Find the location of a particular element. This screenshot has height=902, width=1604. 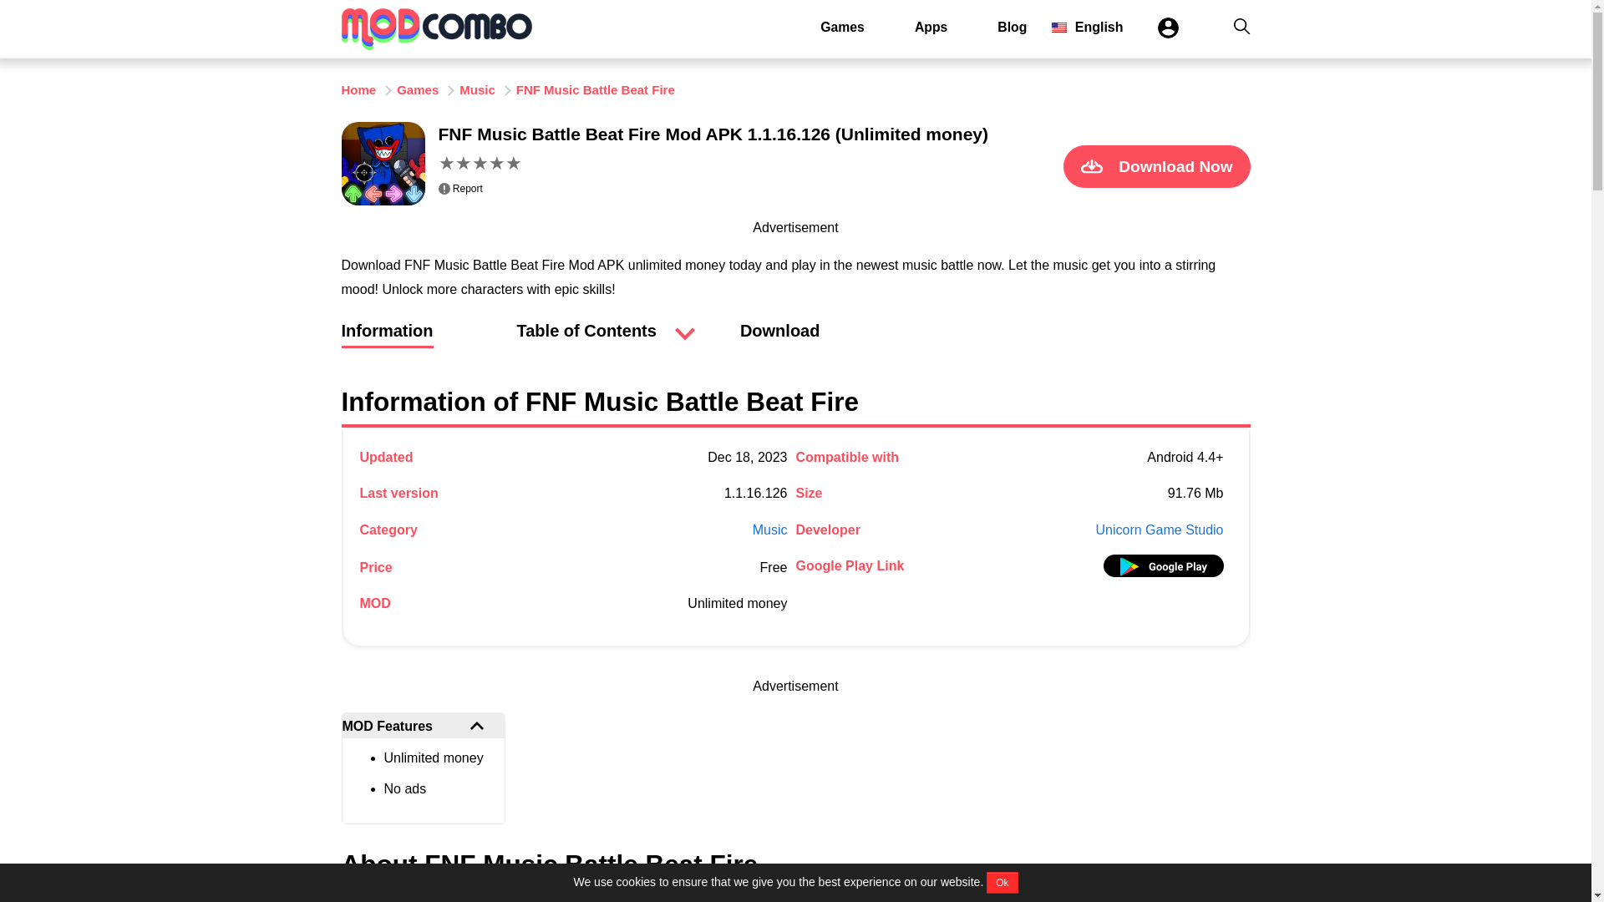

Download Now is located at coordinates (1156, 165).